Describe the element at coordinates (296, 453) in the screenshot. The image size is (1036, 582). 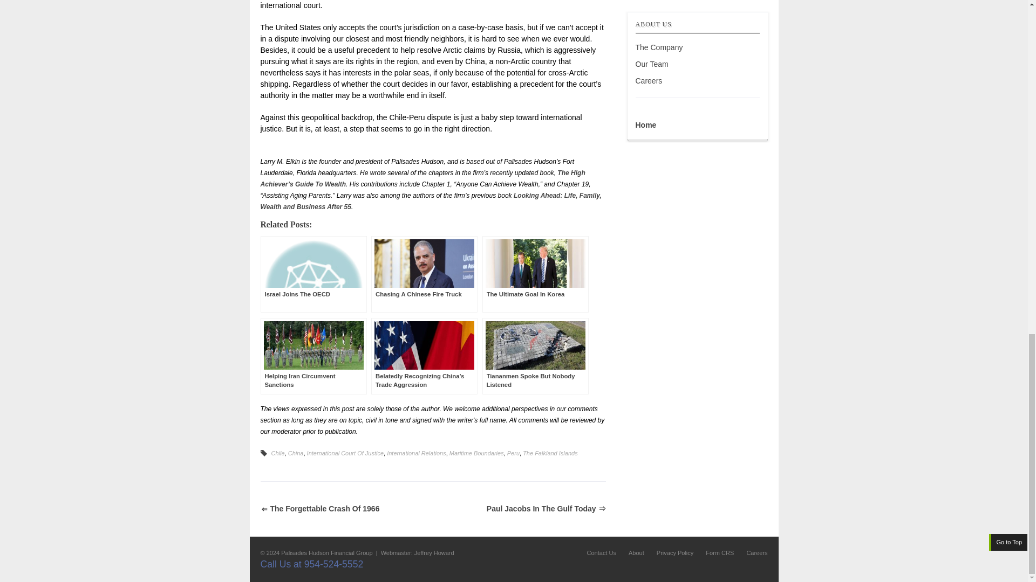
I see `China` at that location.